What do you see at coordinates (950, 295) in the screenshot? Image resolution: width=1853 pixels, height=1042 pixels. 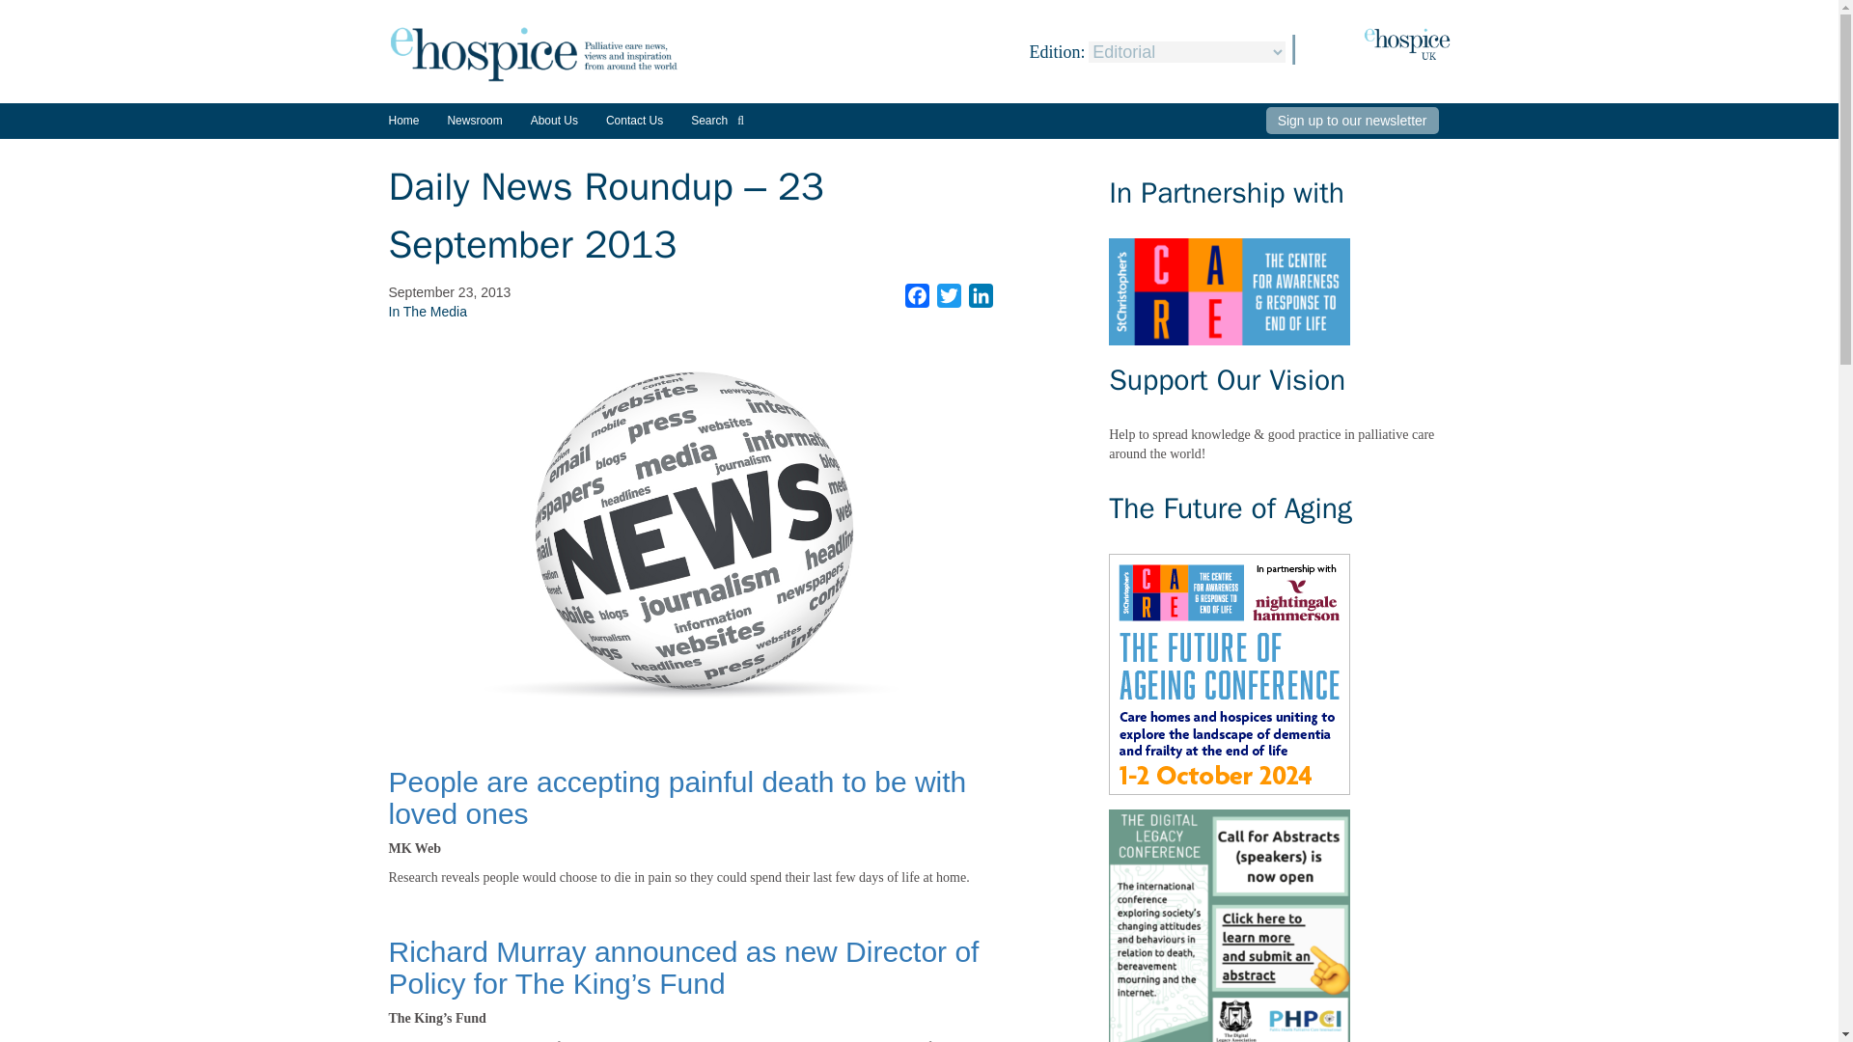 I see `Twitter` at bounding box center [950, 295].